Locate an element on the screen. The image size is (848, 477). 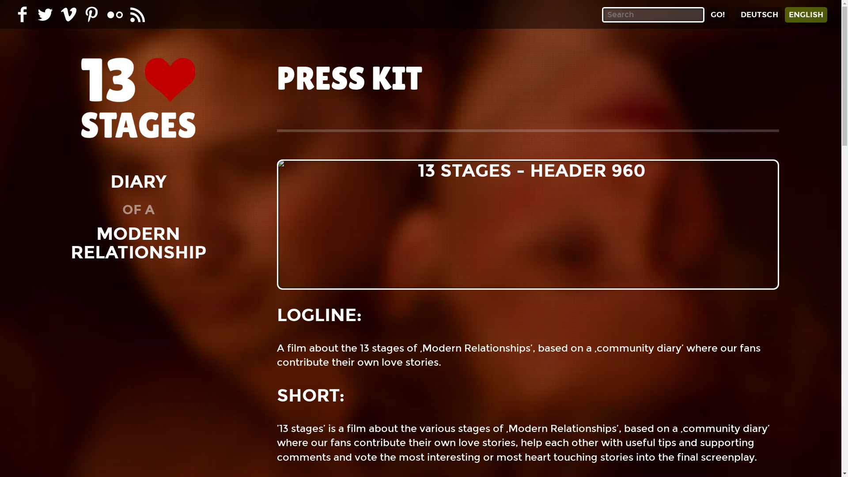
MODERN RELATIONSHIP is located at coordinates (139, 243).